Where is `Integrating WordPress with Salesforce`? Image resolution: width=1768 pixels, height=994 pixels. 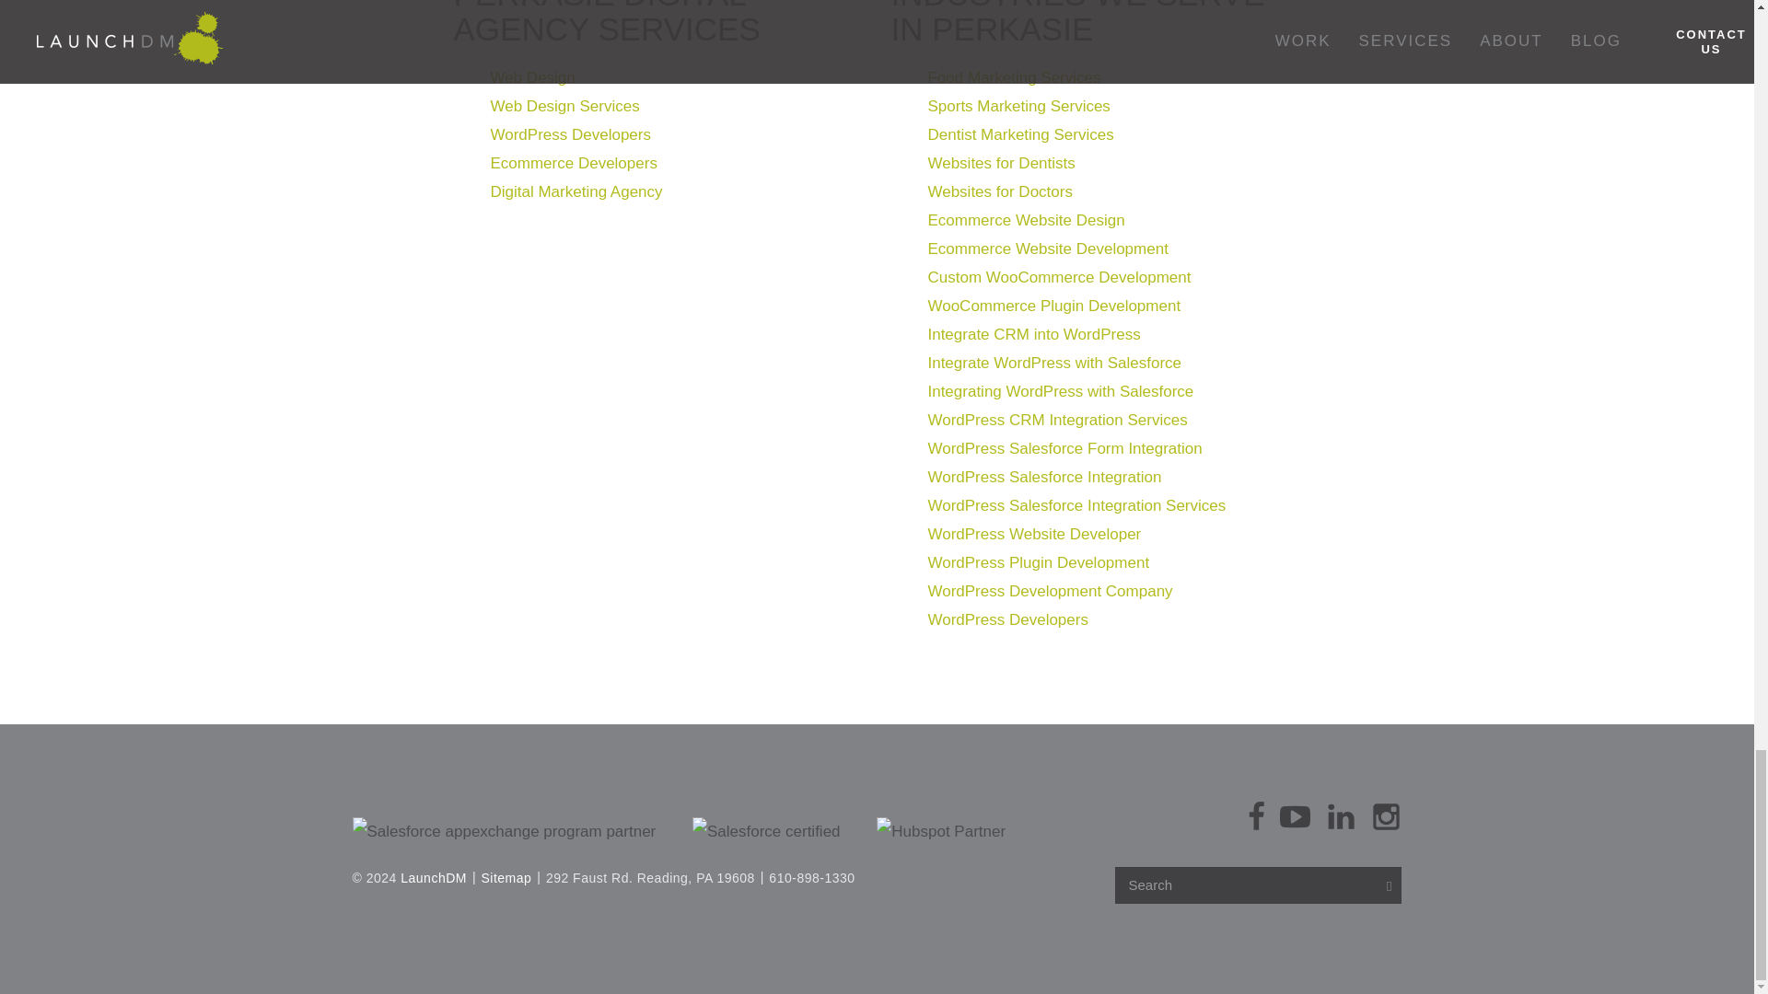
Integrating WordPress with Salesforce is located at coordinates (1060, 391).